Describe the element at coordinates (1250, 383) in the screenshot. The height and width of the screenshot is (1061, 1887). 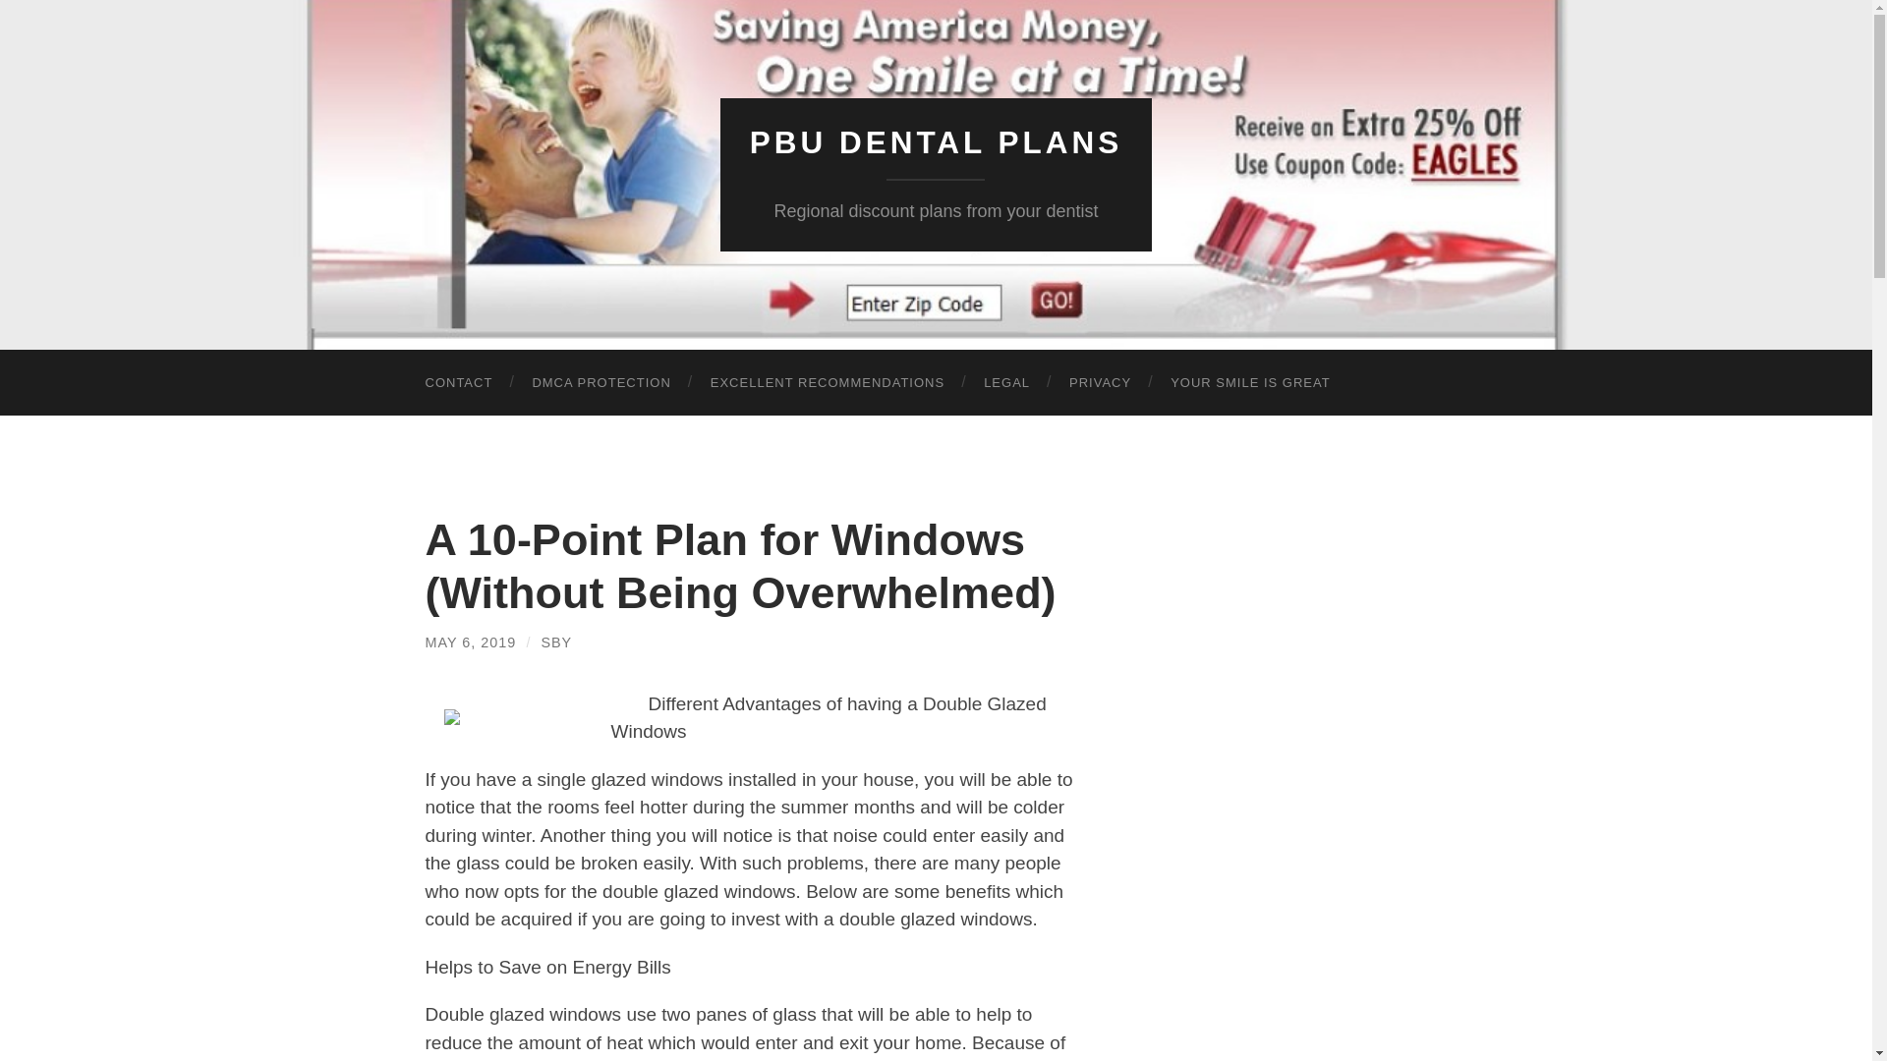
I see `YOUR SMILE IS GREAT` at that location.